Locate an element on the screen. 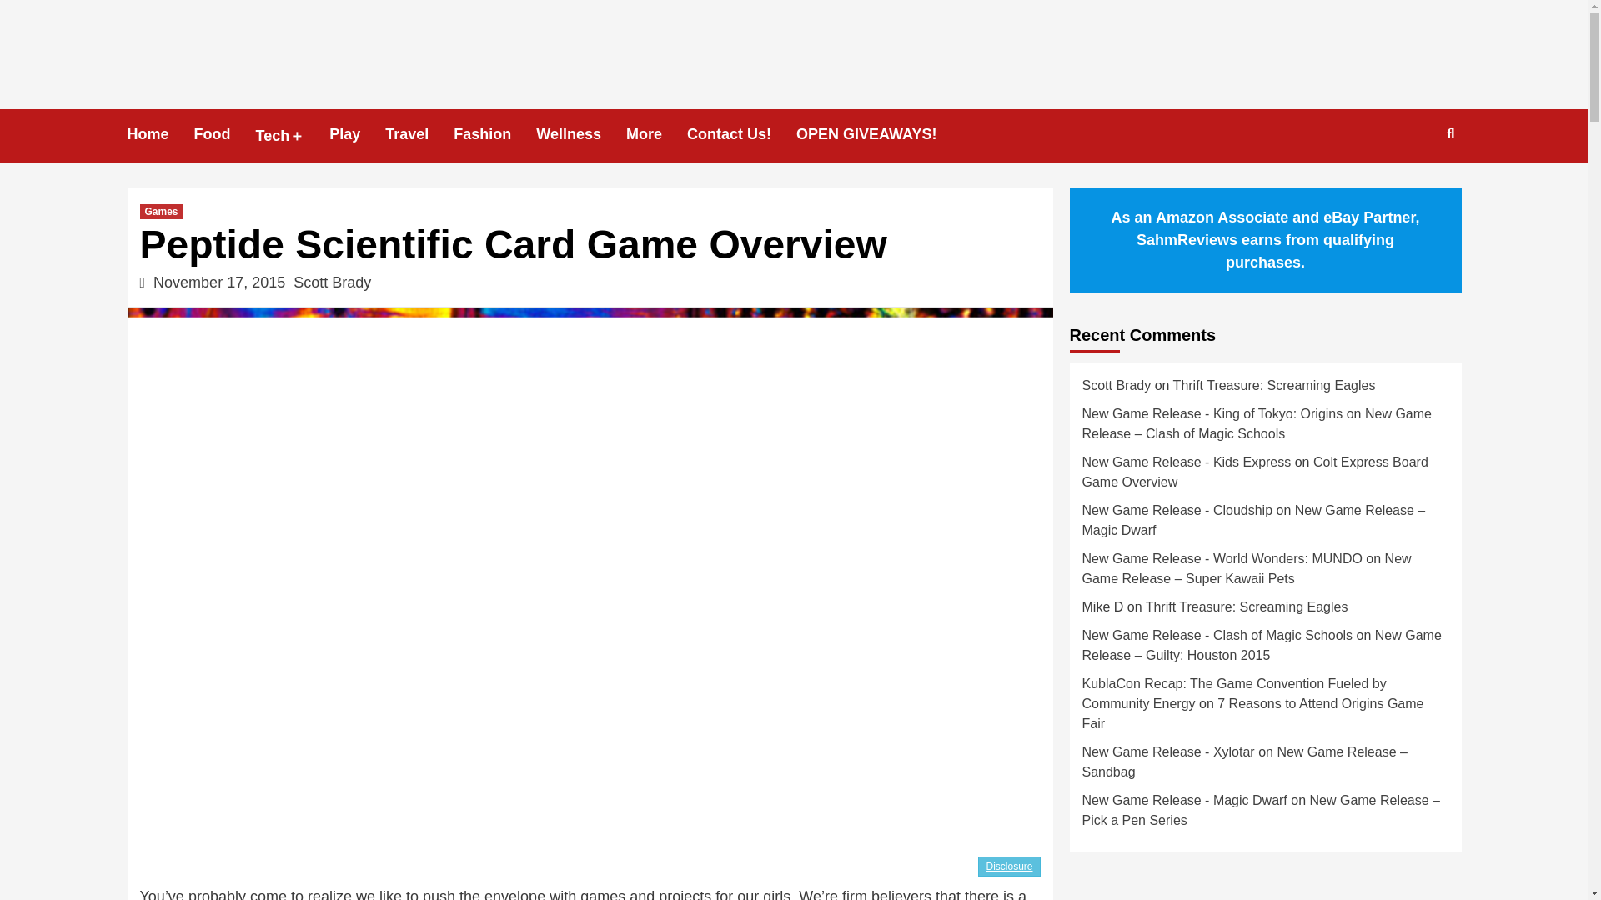  Travel is located at coordinates (419, 134).